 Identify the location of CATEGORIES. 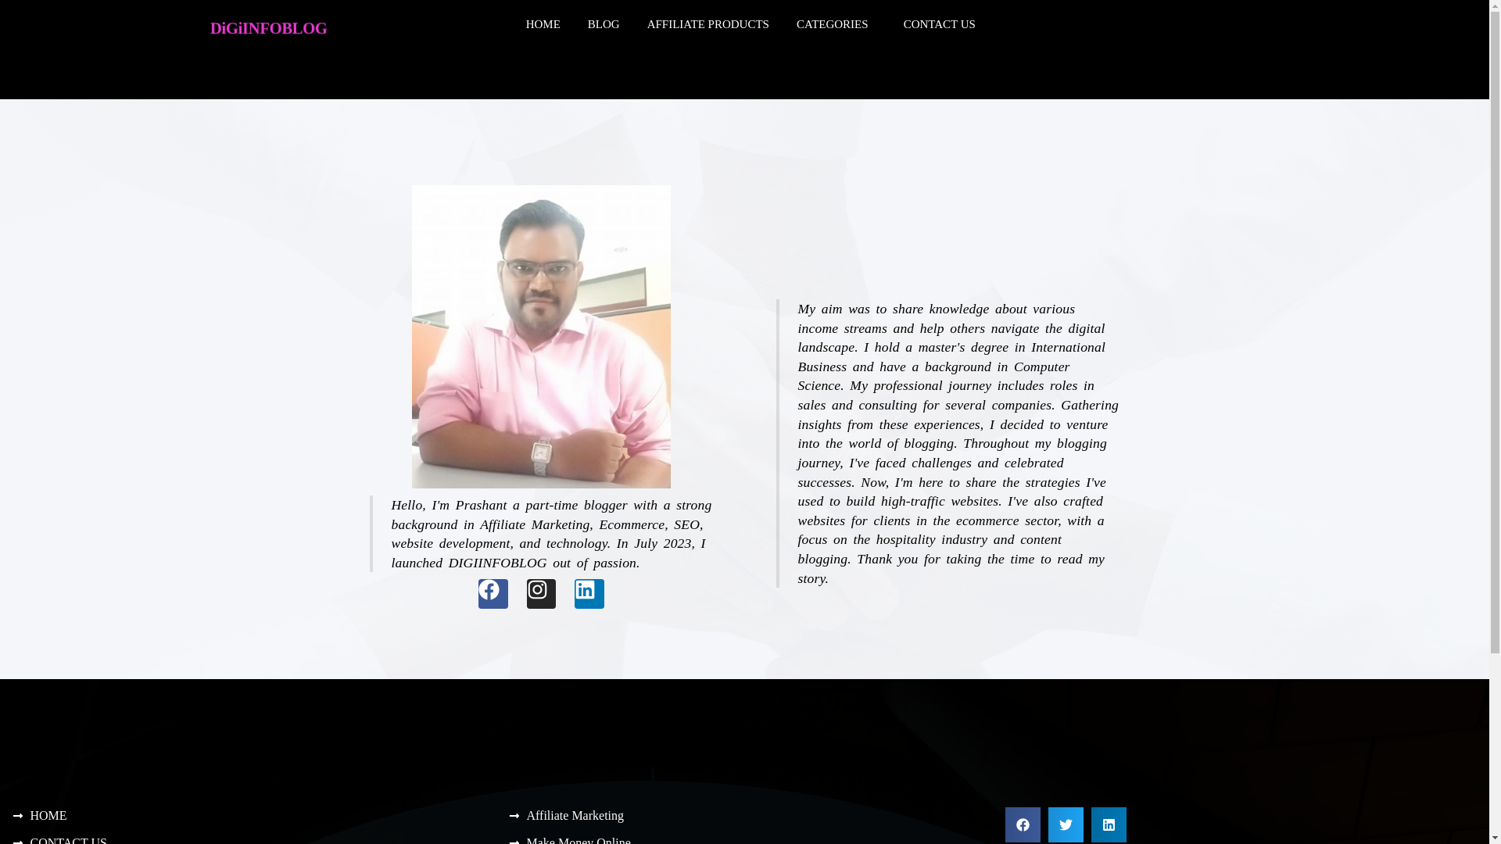
(836, 23).